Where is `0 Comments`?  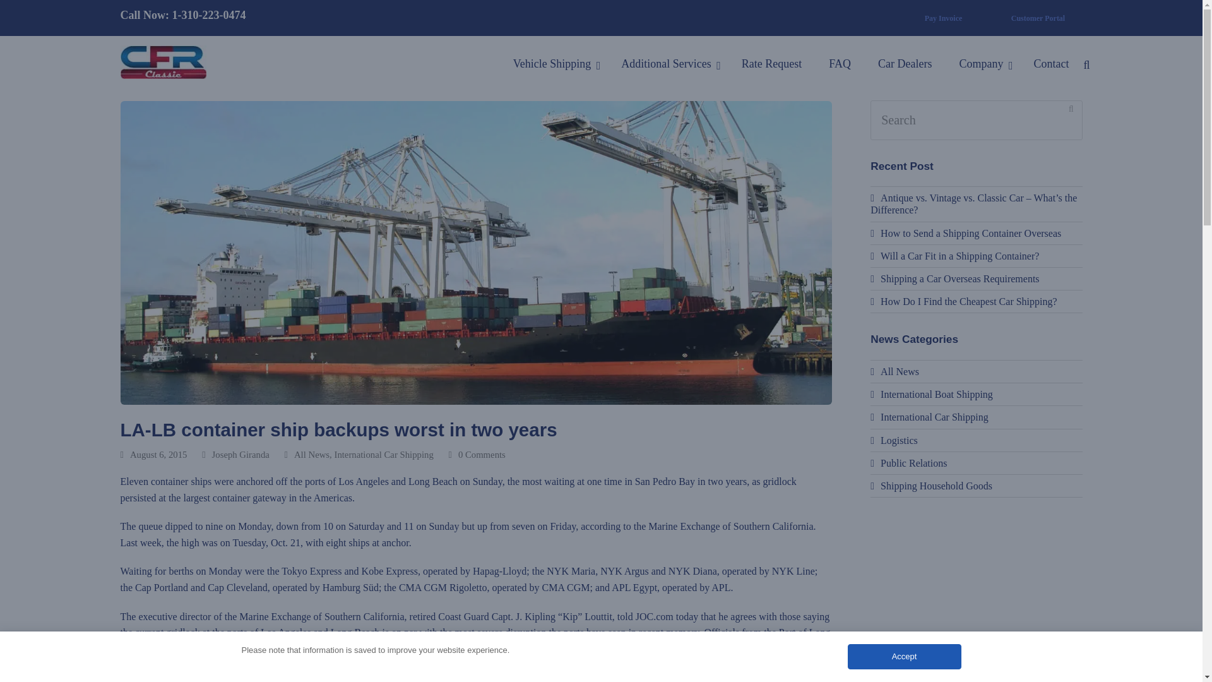
0 Comments is located at coordinates (477, 455).